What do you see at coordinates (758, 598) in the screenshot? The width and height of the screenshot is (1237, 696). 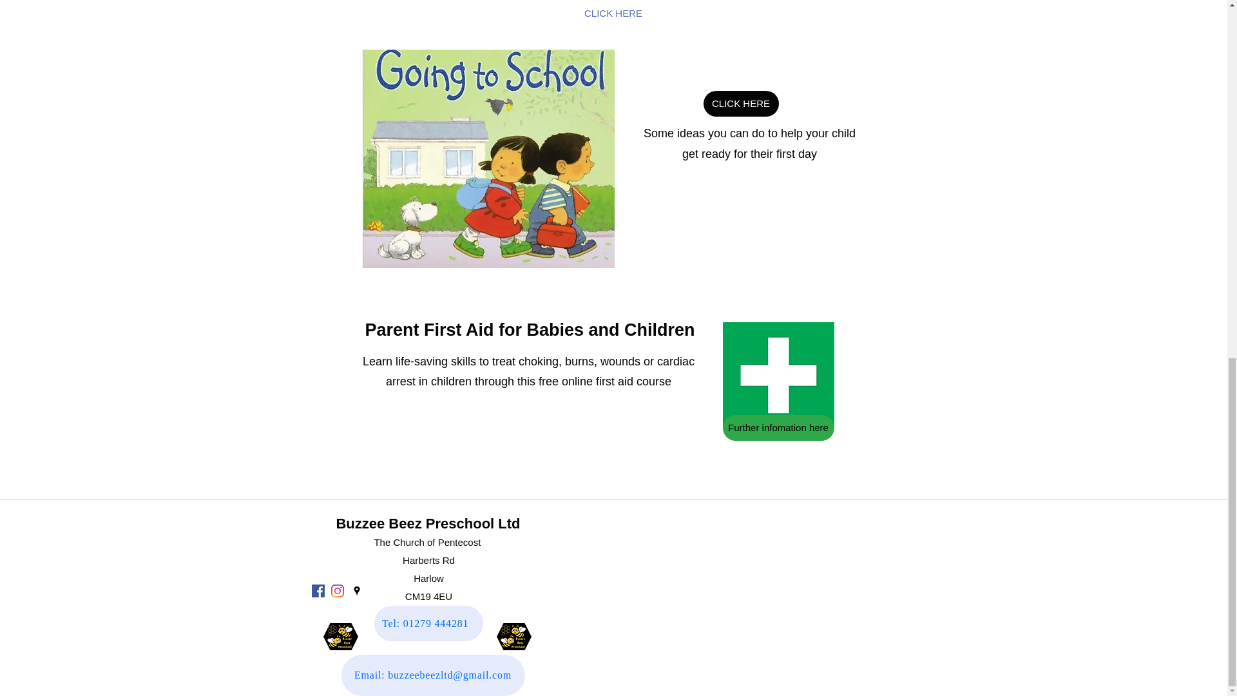 I see `Google Maps` at bounding box center [758, 598].